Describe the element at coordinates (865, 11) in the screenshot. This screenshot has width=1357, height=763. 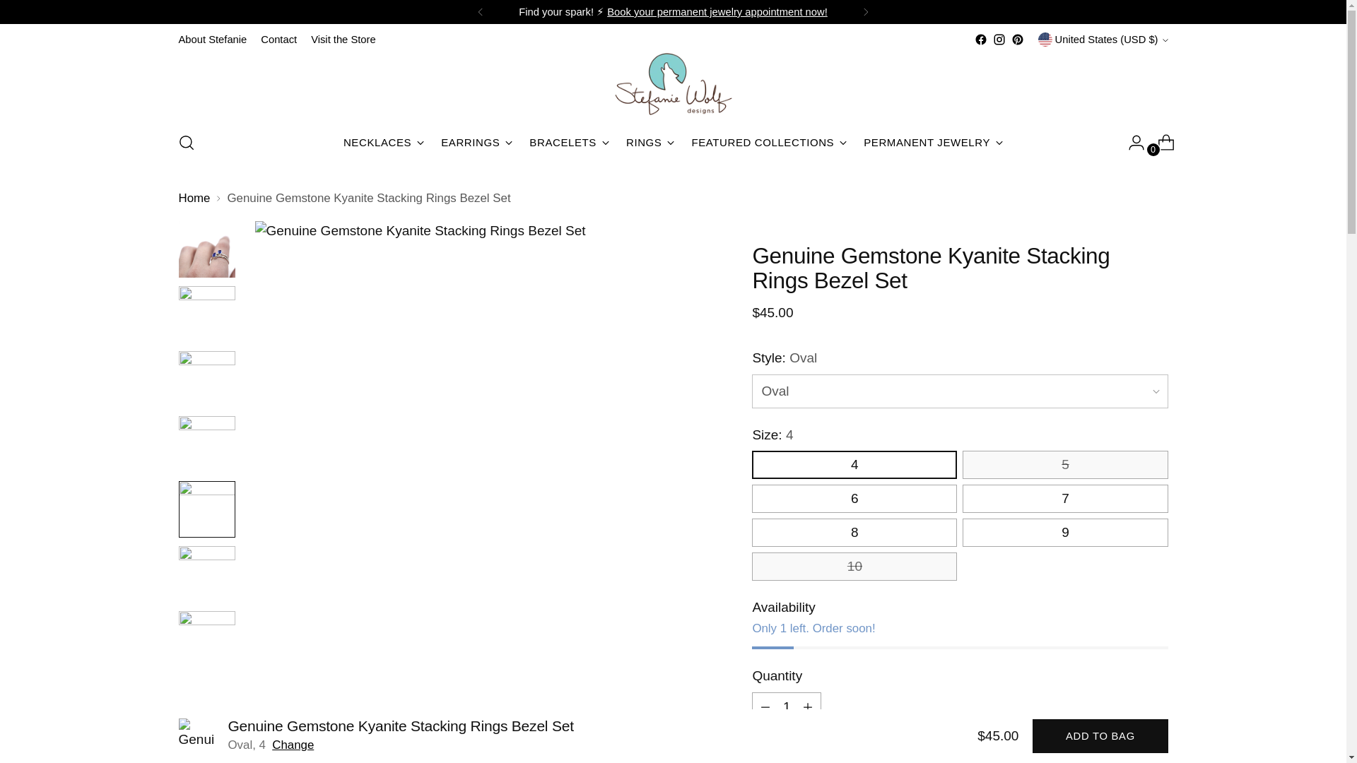
I see `Next` at that location.